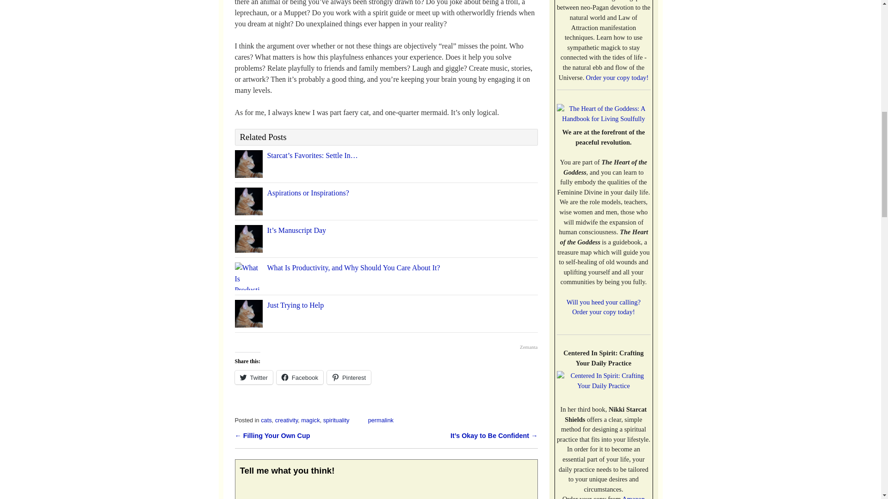 Image resolution: width=888 pixels, height=499 pixels. Describe the element at coordinates (266, 420) in the screenshot. I see `cats` at that location.